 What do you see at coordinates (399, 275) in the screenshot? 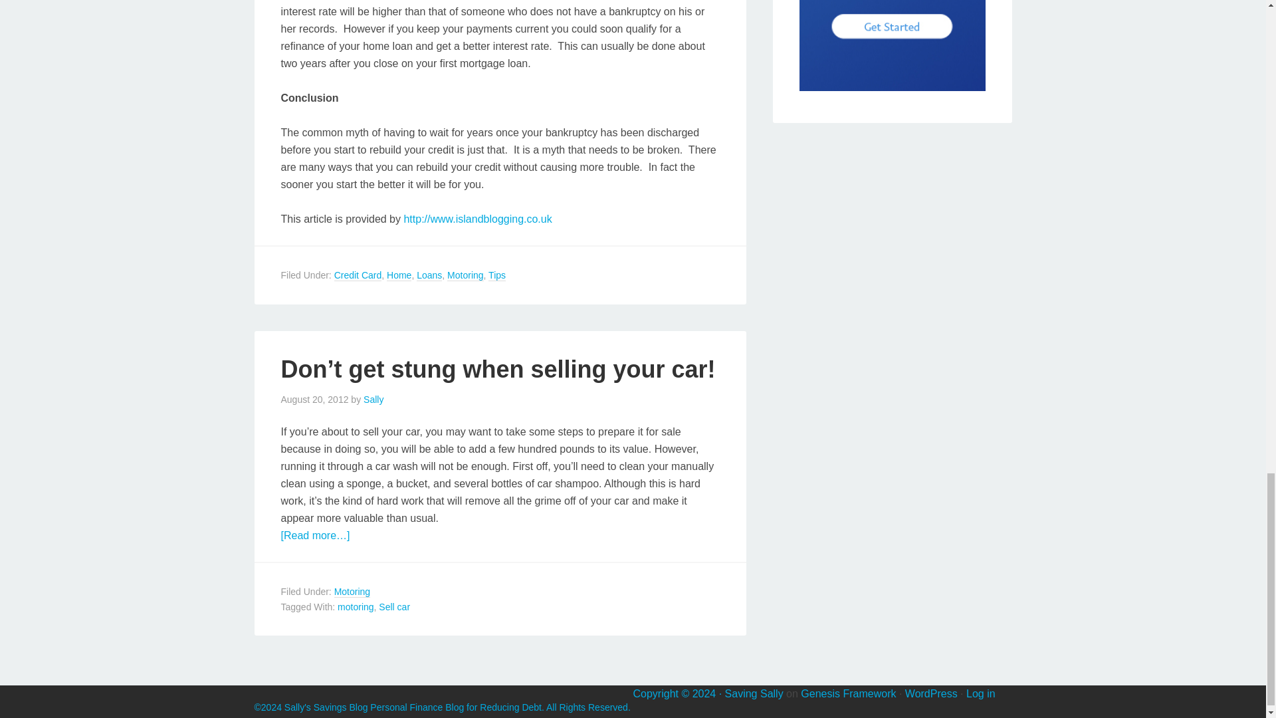
I see `Home` at bounding box center [399, 275].